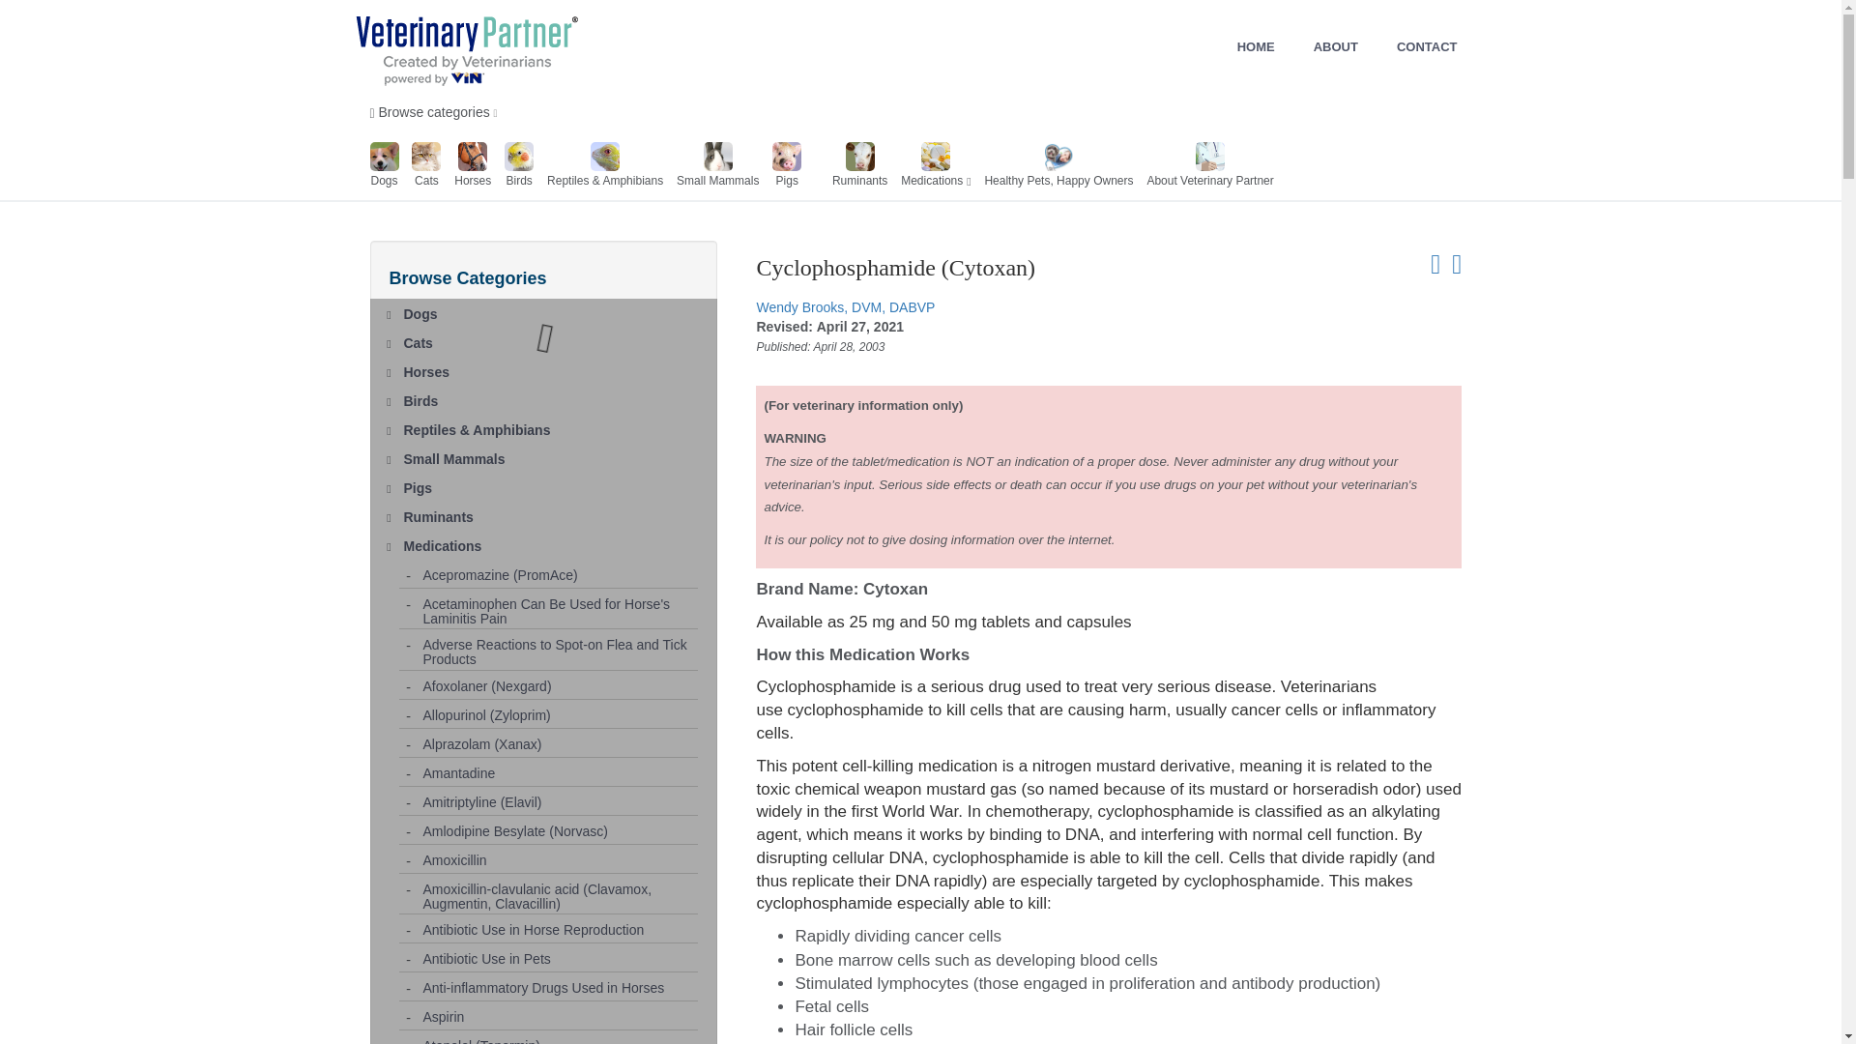 This screenshot has width=1856, height=1044. I want to click on Small Mammals, so click(551, 454).